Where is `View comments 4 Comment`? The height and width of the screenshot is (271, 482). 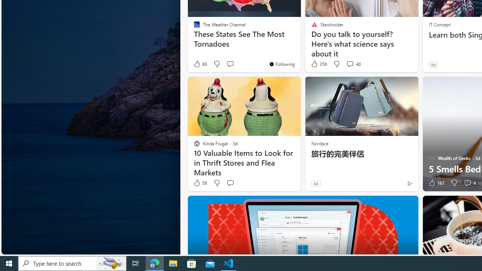 View comments 4 Comment is located at coordinates (467, 183).